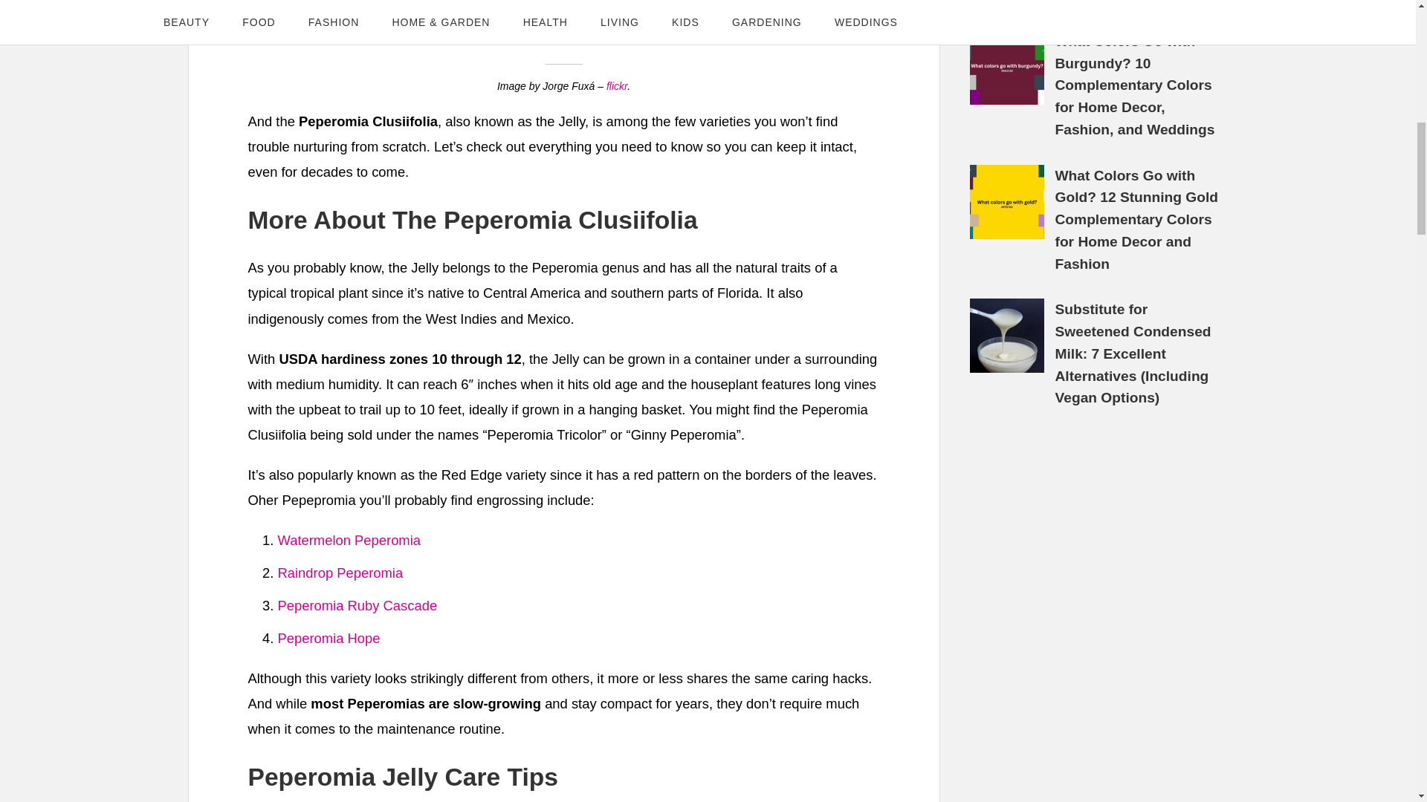  I want to click on Watermelon Peperomia, so click(349, 540).